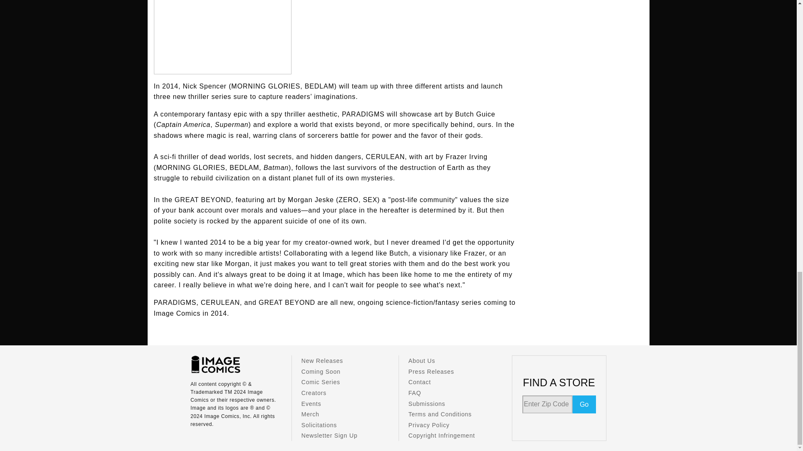  I want to click on Comic Series, so click(320, 382).